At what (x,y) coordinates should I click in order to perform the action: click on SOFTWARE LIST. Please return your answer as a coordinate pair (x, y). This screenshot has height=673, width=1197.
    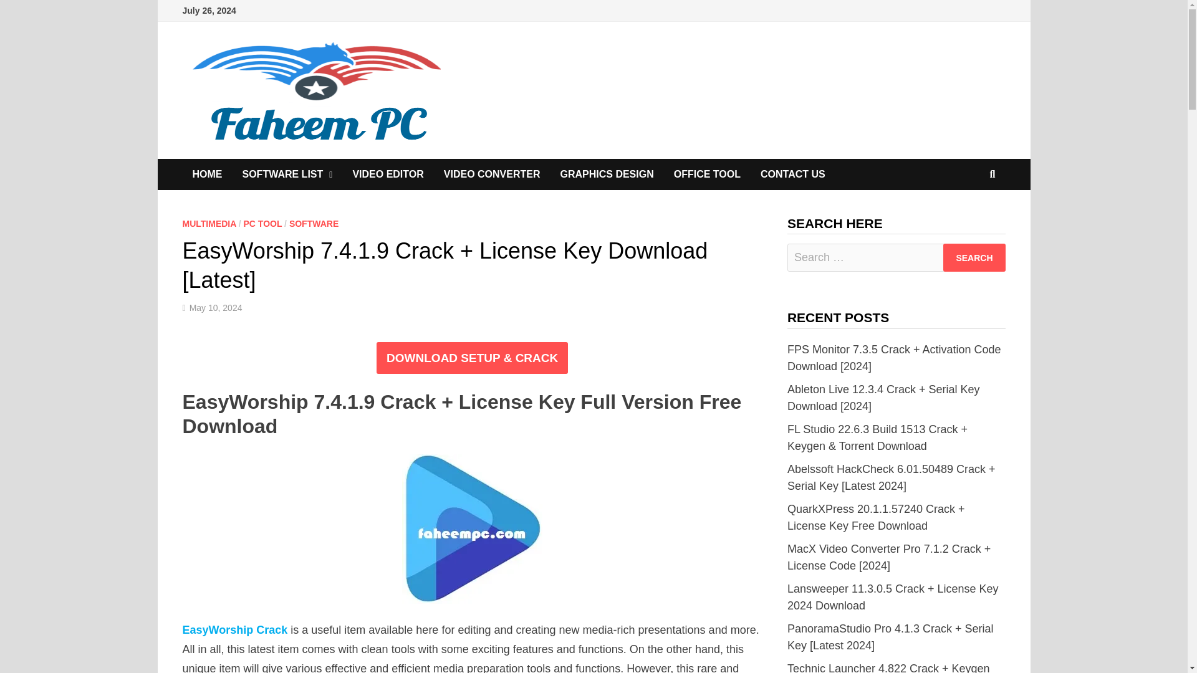
    Looking at the image, I should click on (287, 174).